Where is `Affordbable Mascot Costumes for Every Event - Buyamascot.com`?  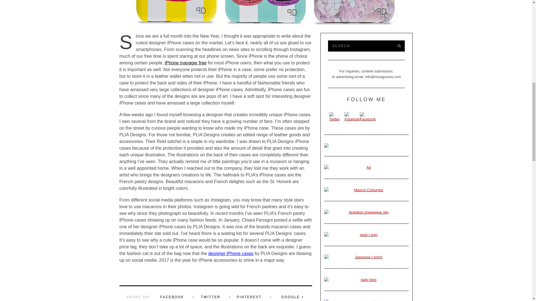 Affordbable Mascot Costumes for Every Event - Buyamascot.com is located at coordinates (366, 190).